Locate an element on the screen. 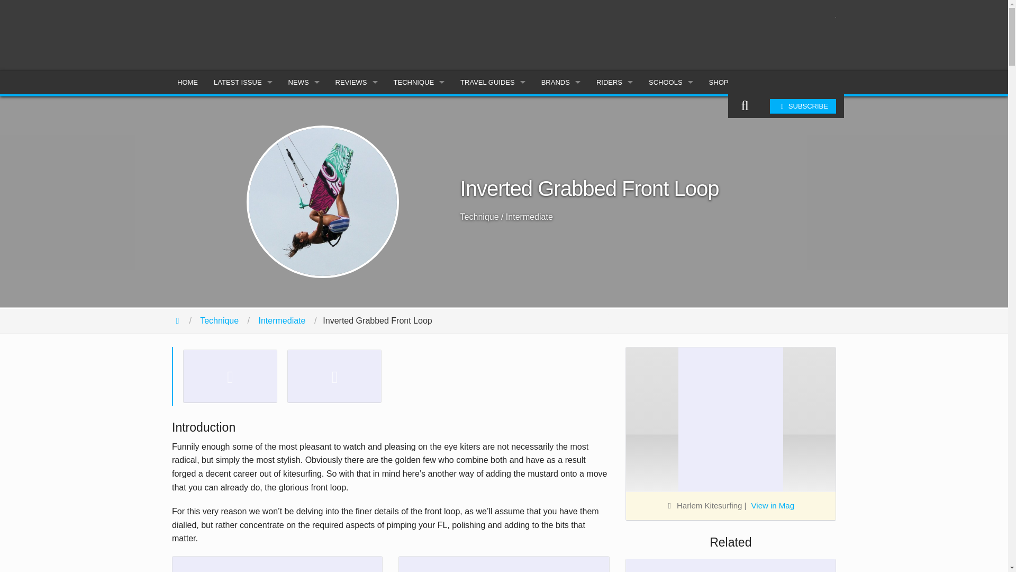  REVIEWS is located at coordinates (357, 82).